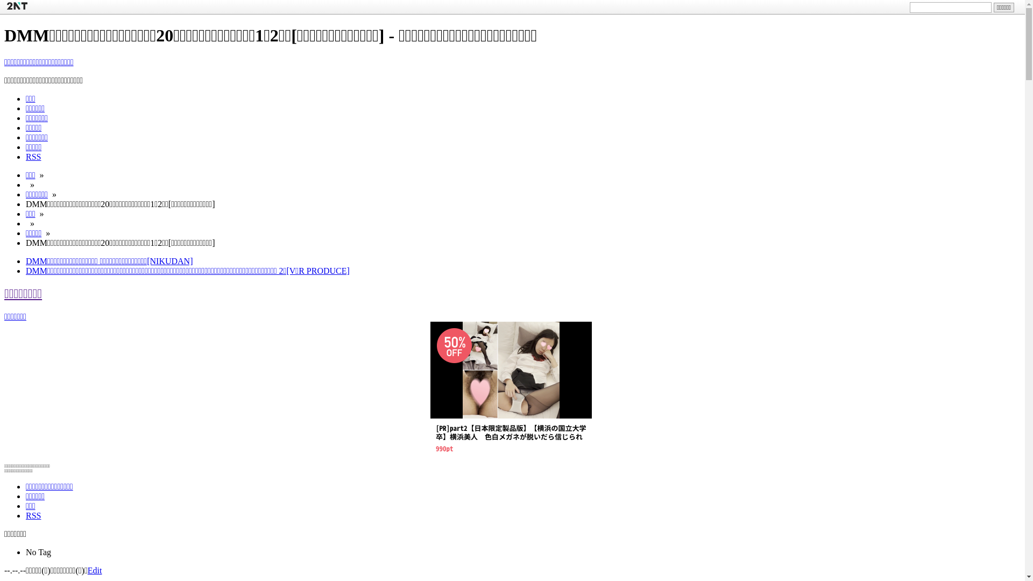  What do you see at coordinates (33, 515) in the screenshot?
I see `RSS` at bounding box center [33, 515].